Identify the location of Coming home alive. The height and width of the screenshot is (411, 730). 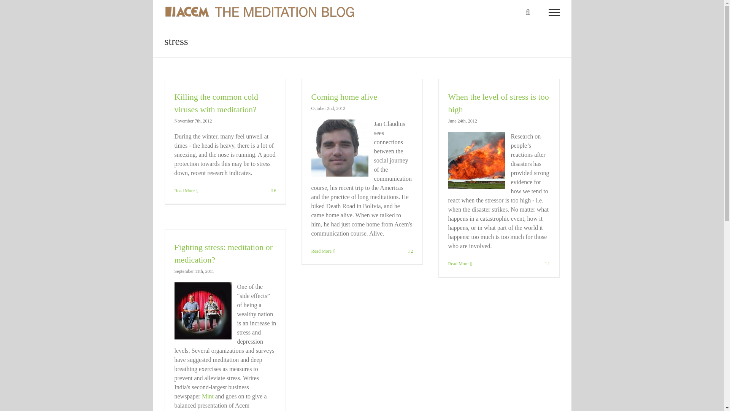
(344, 97).